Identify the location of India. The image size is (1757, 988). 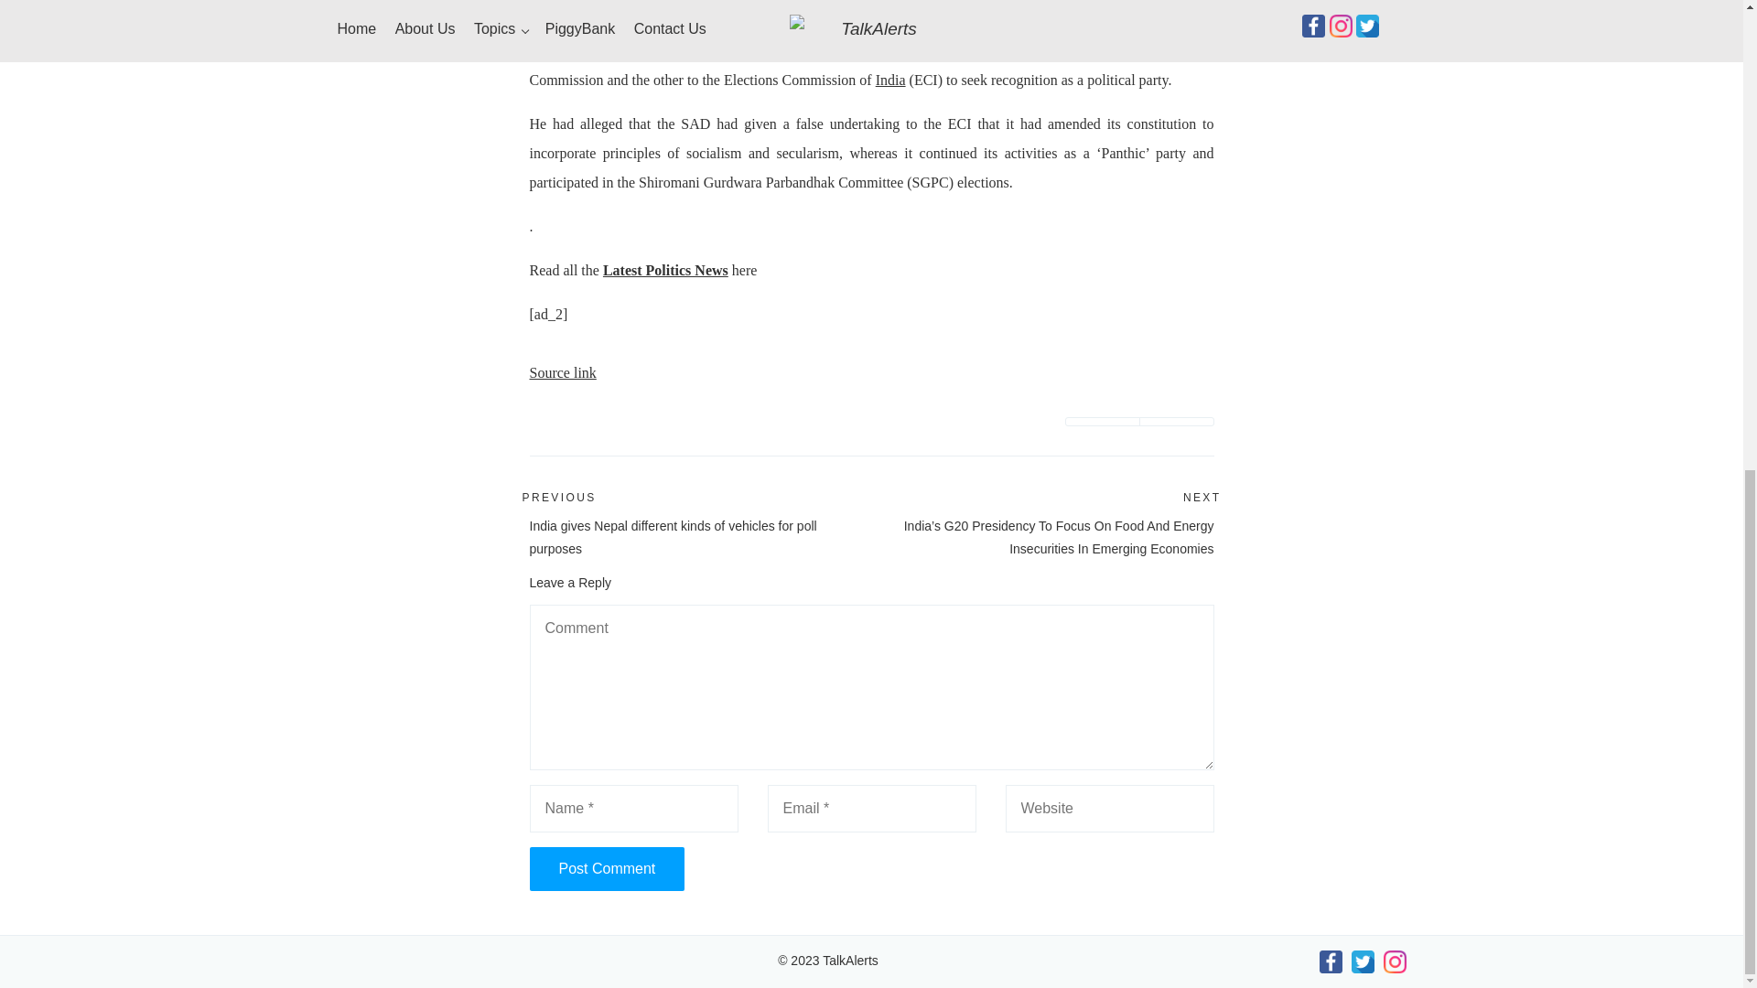
(890, 80).